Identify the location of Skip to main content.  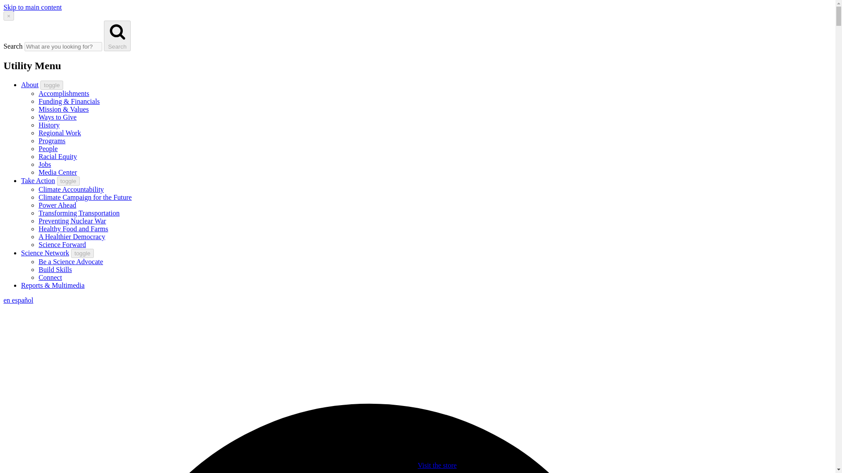
(32, 7).